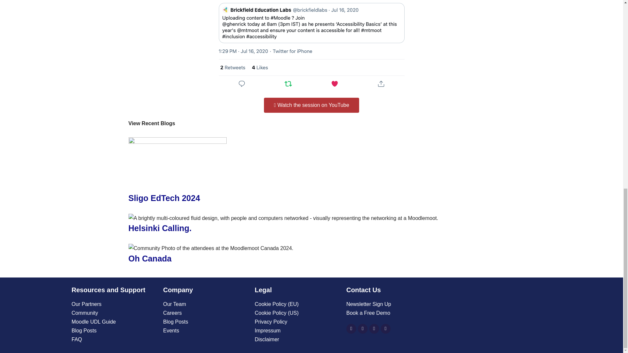  I want to click on Moodle UDL Guide, so click(114, 322).